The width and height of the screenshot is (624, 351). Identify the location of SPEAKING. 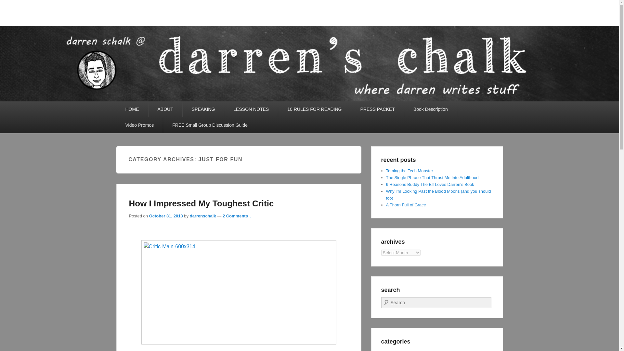
(203, 109).